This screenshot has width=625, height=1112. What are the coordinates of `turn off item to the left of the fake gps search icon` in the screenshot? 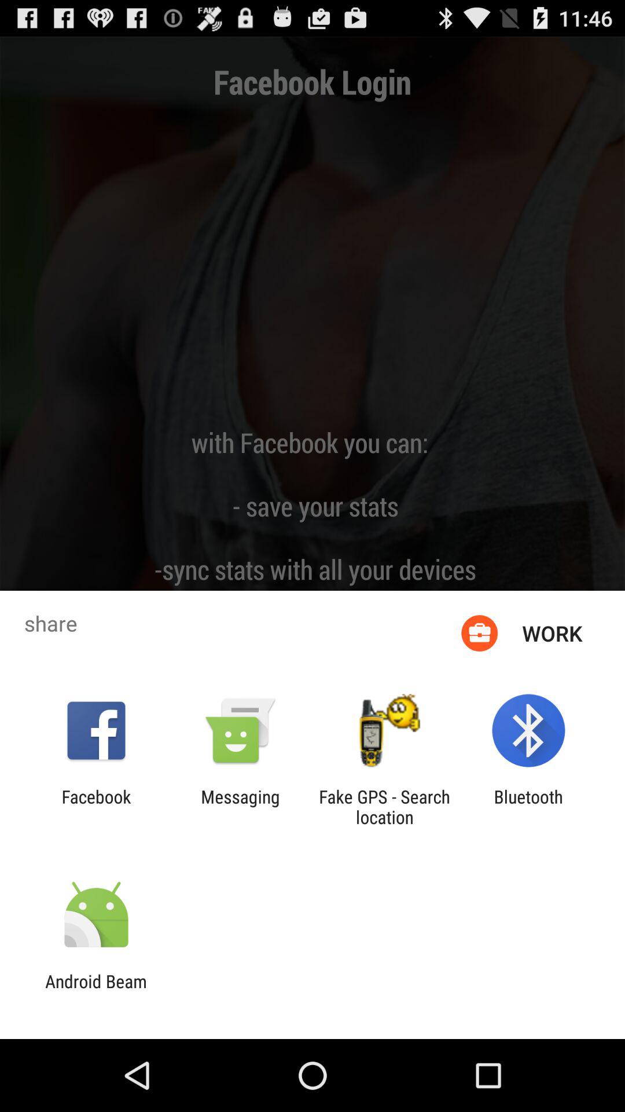 It's located at (240, 807).